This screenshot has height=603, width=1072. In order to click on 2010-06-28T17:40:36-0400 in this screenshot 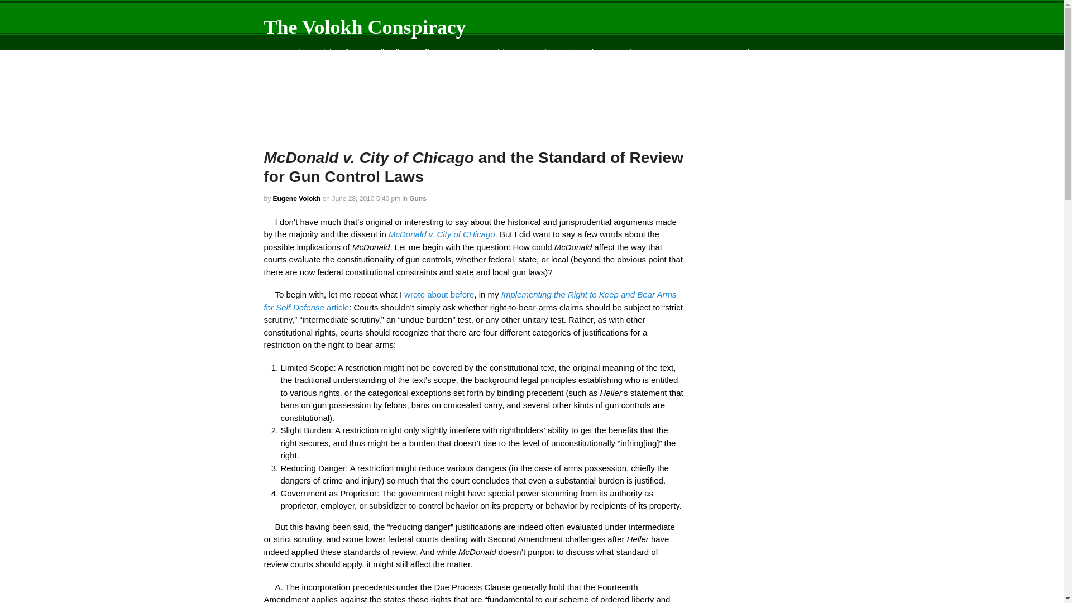, I will do `click(353, 199)`.